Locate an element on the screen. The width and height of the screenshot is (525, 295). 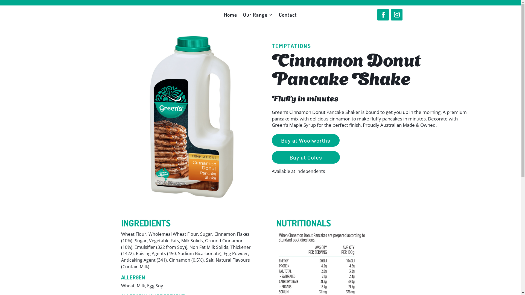
Cinnamon-Pancake-Shake-Image-682x1024 is located at coordinates (192, 117).